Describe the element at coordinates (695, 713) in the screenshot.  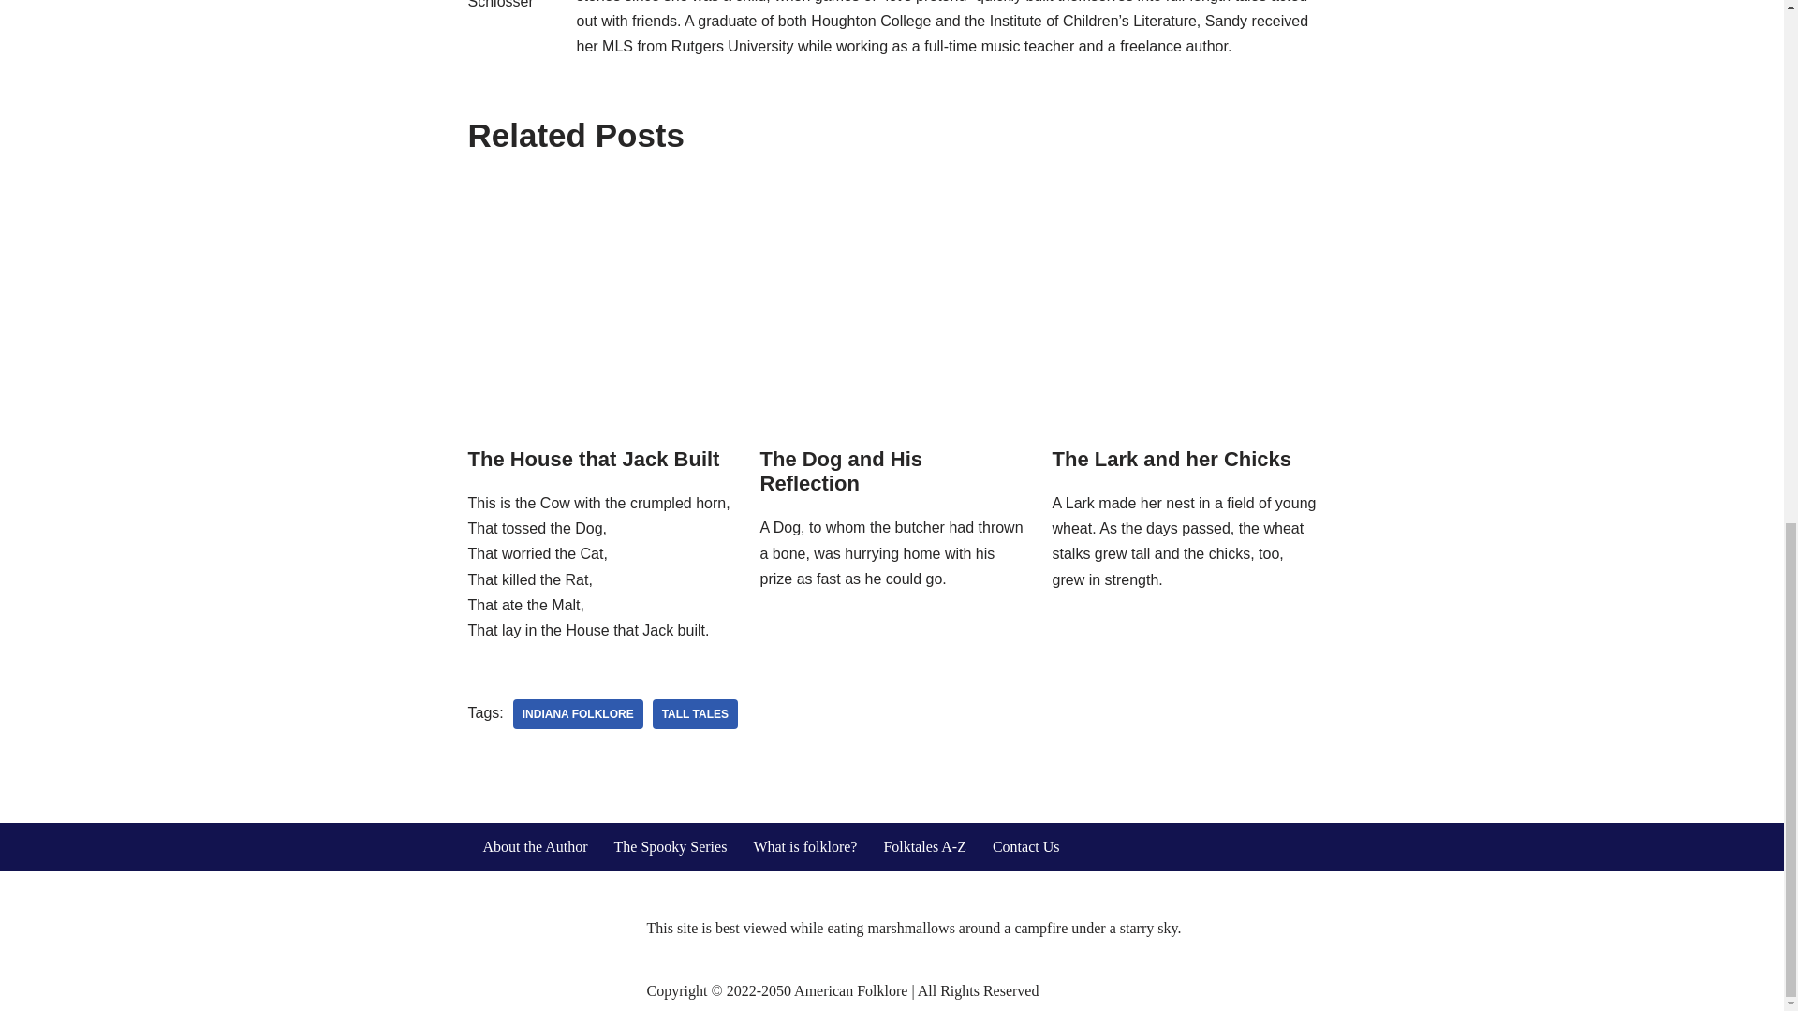
I see `Tall Tales` at that location.